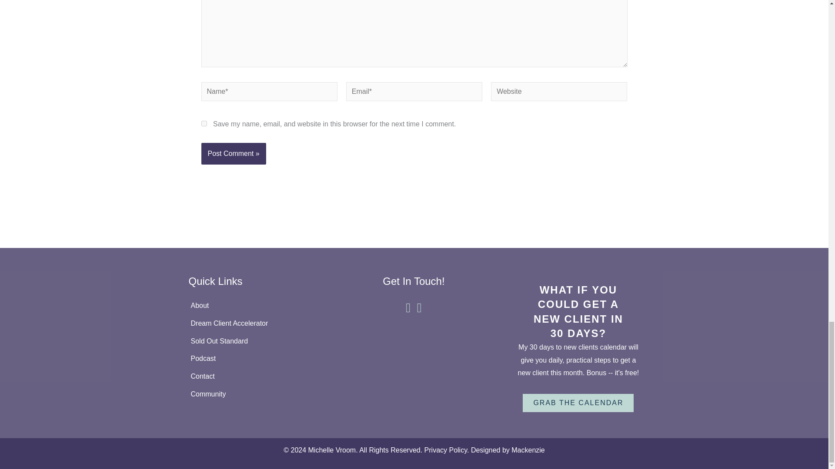 The image size is (835, 469). Describe the element at coordinates (250, 341) in the screenshot. I see `Sold Out Standard` at that location.